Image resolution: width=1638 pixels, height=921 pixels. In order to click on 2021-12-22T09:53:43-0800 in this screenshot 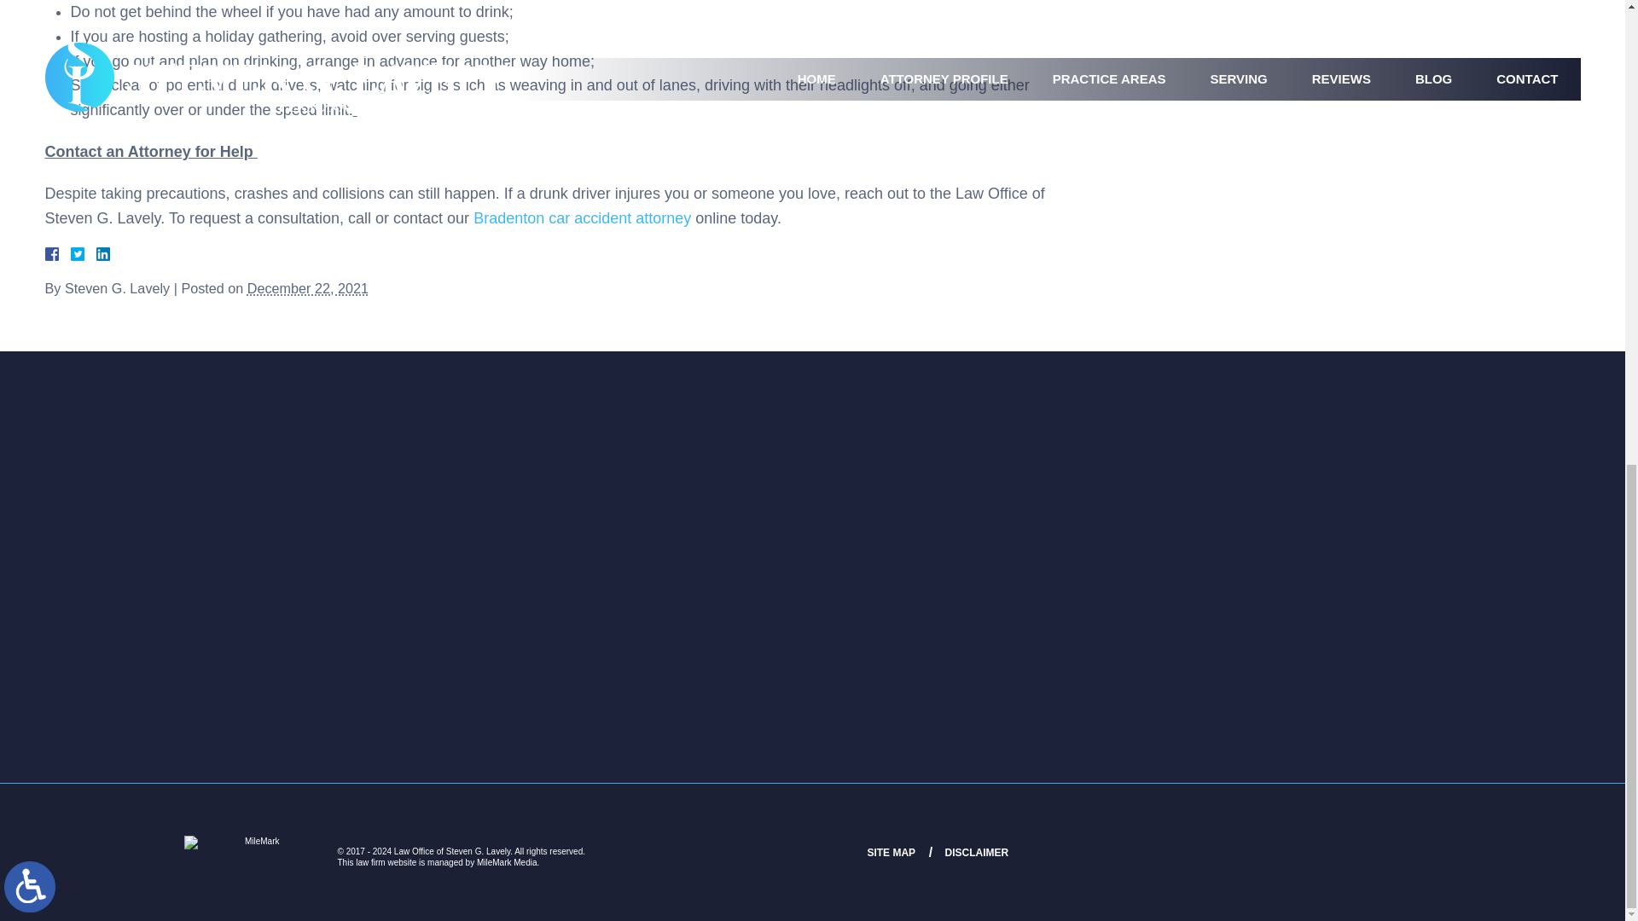, I will do `click(307, 288)`.